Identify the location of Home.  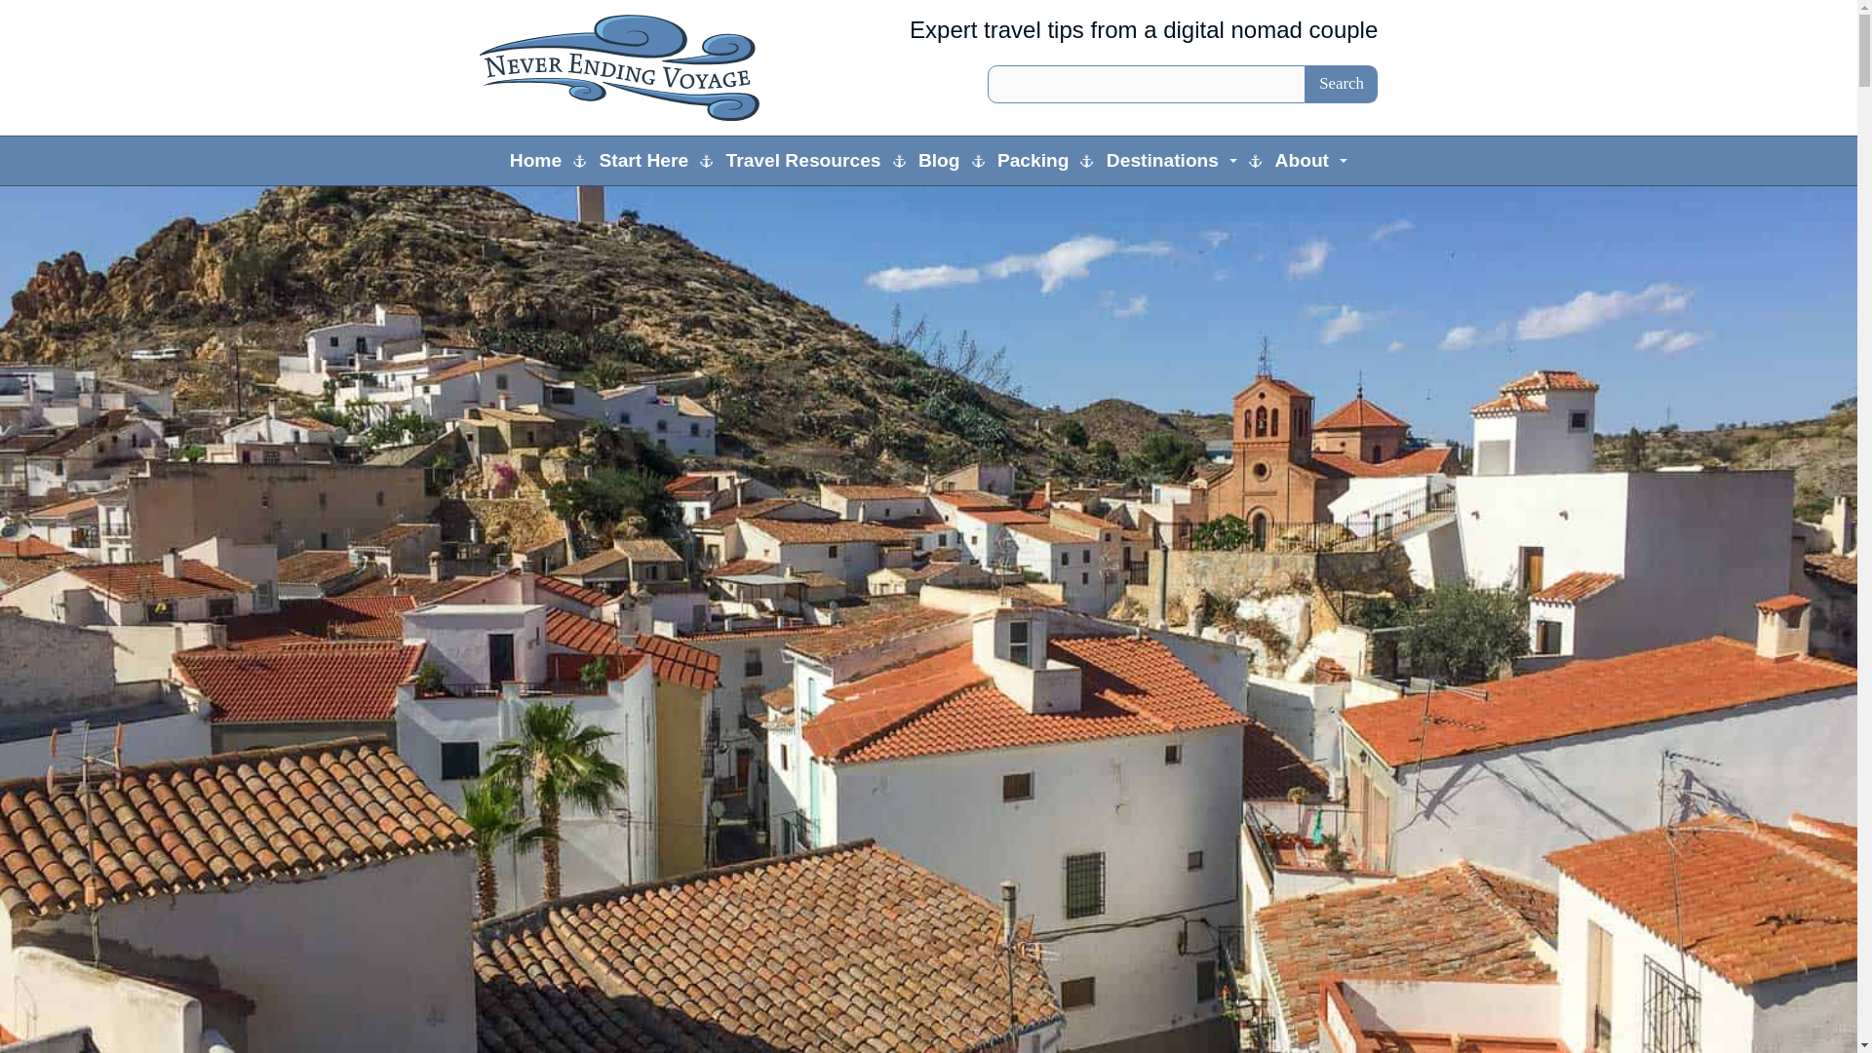
(535, 161).